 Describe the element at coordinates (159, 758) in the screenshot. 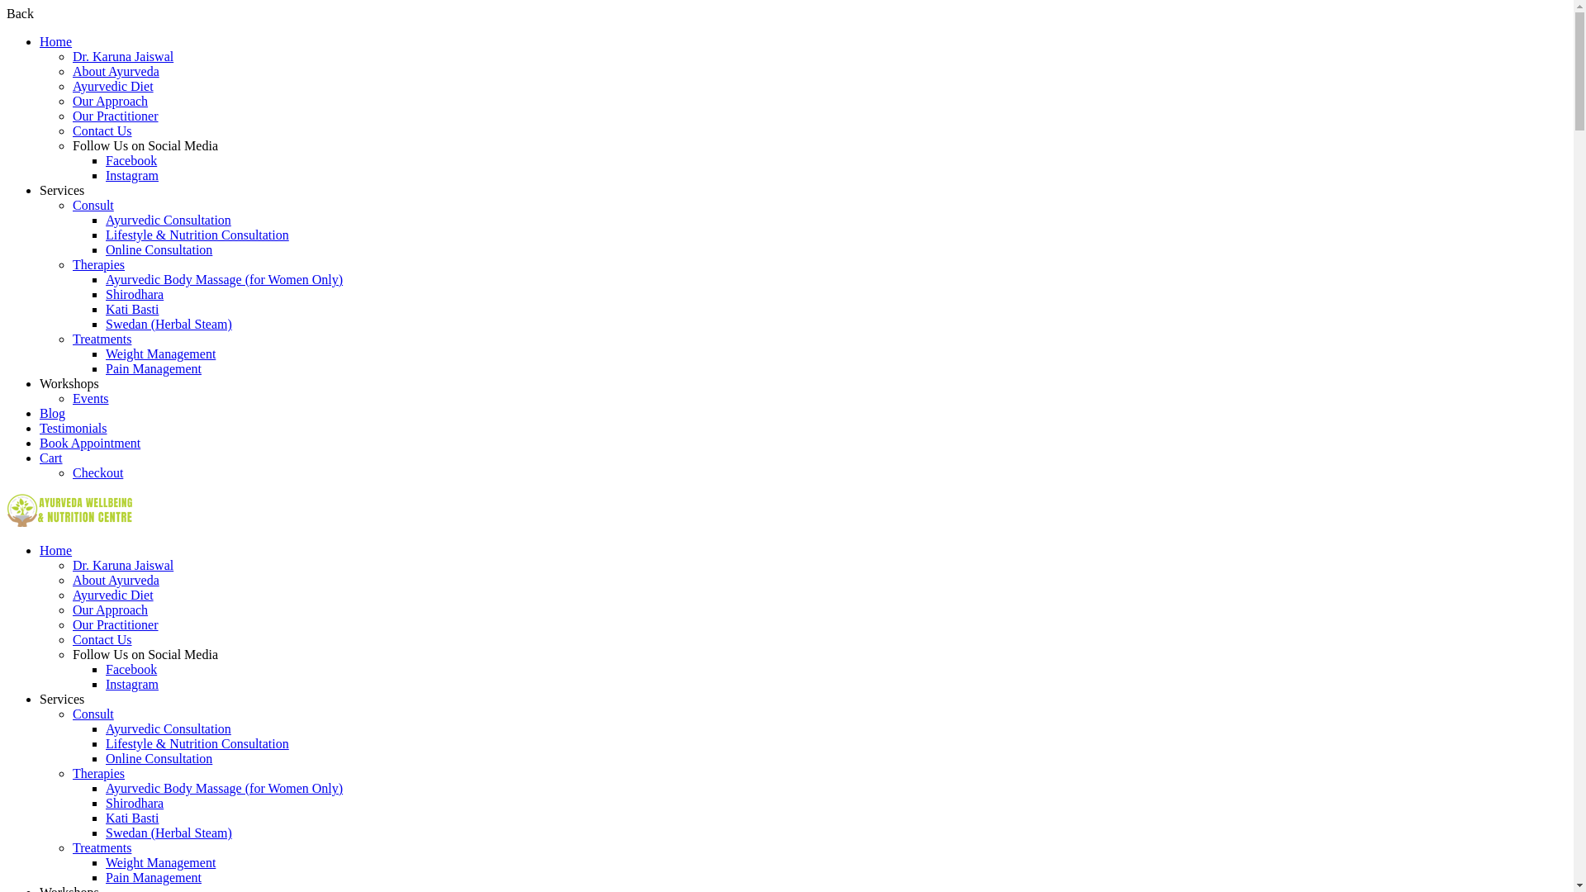

I see `Online Consultation` at that location.